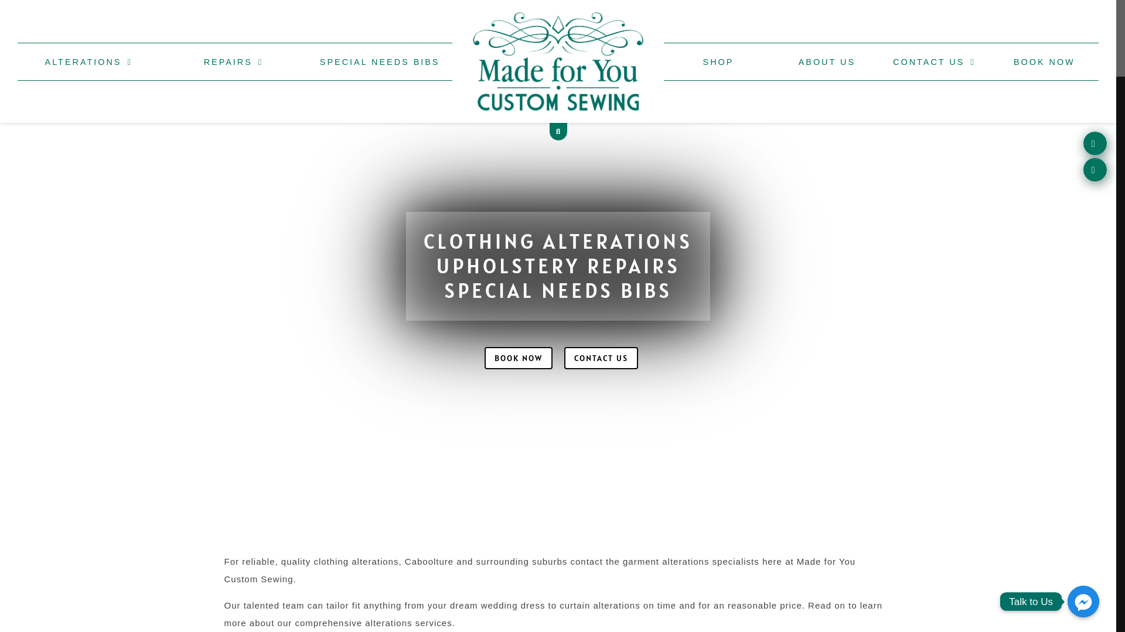 The height and width of the screenshot is (632, 1125). Describe the element at coordinates (233, 61) in the screenshot. I see `REPAIRS` at that location.